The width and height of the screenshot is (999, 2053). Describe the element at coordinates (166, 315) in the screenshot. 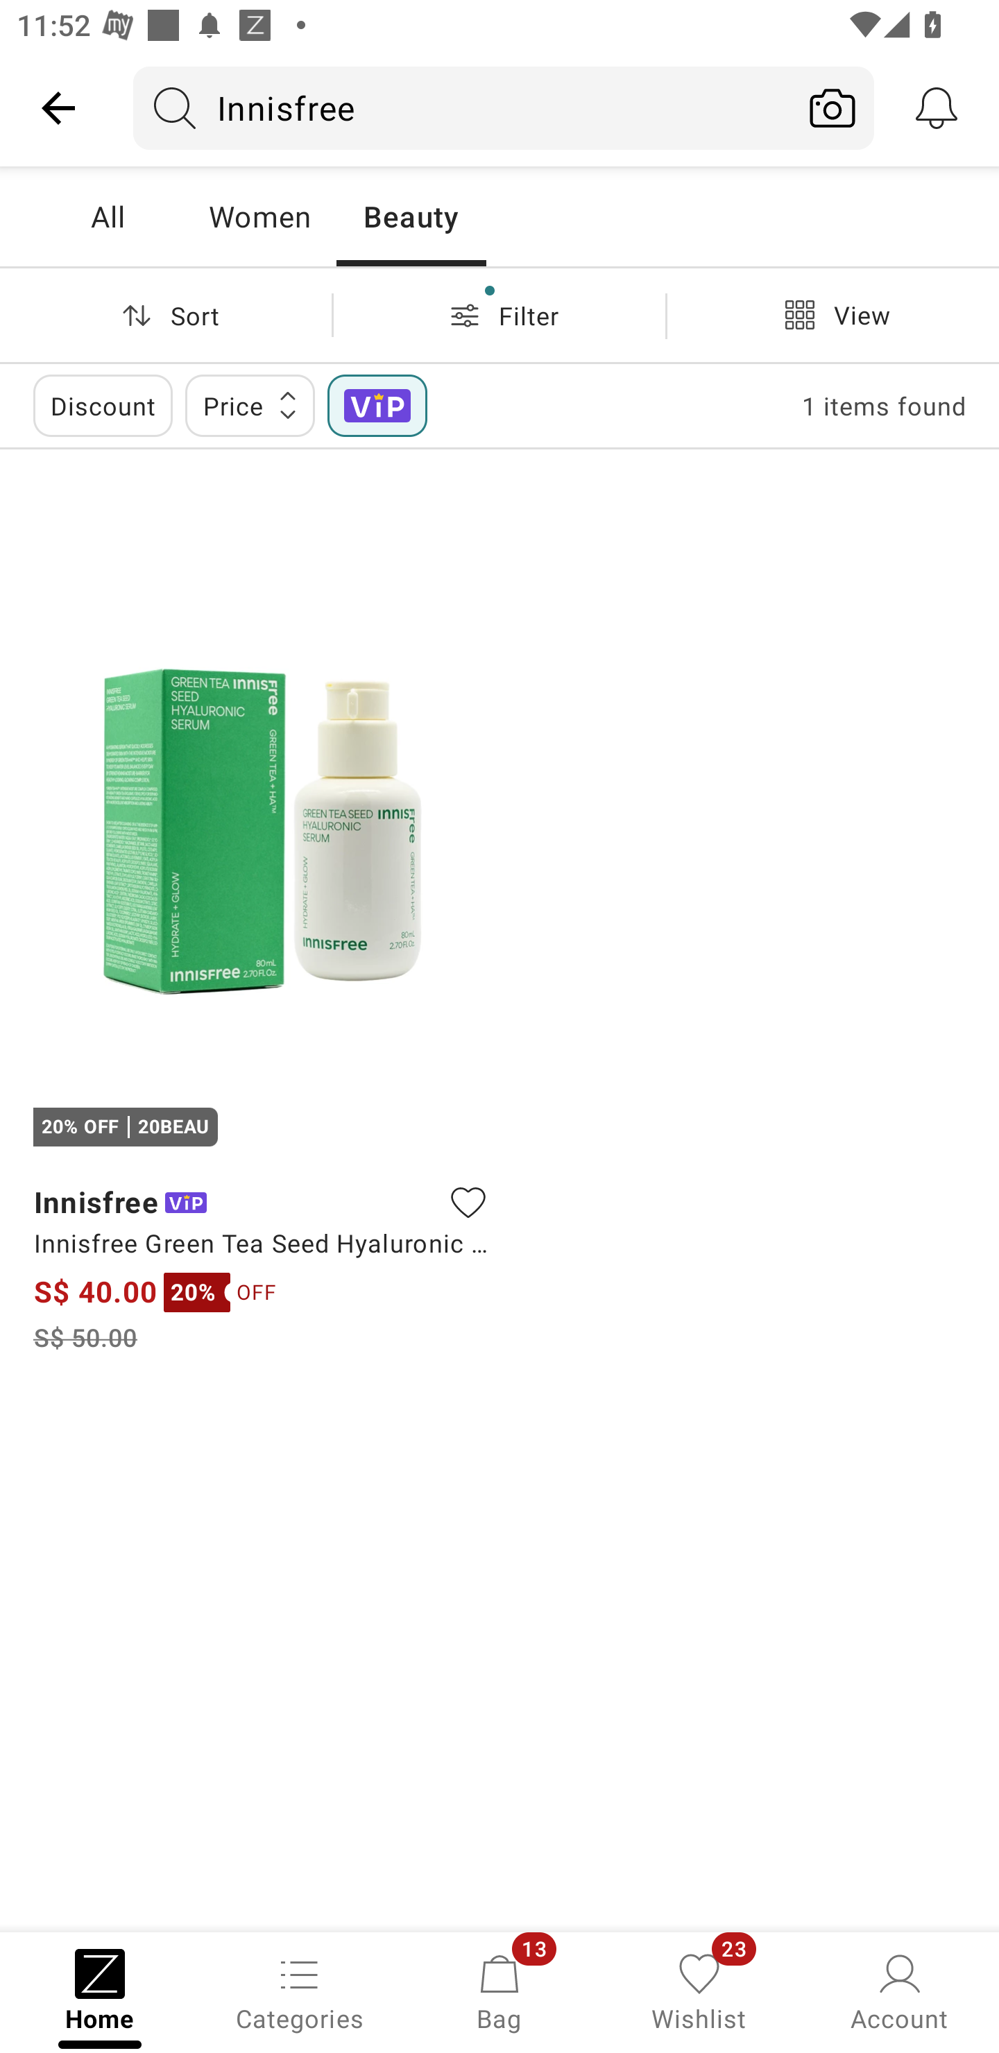

I see `Sort` at that location.